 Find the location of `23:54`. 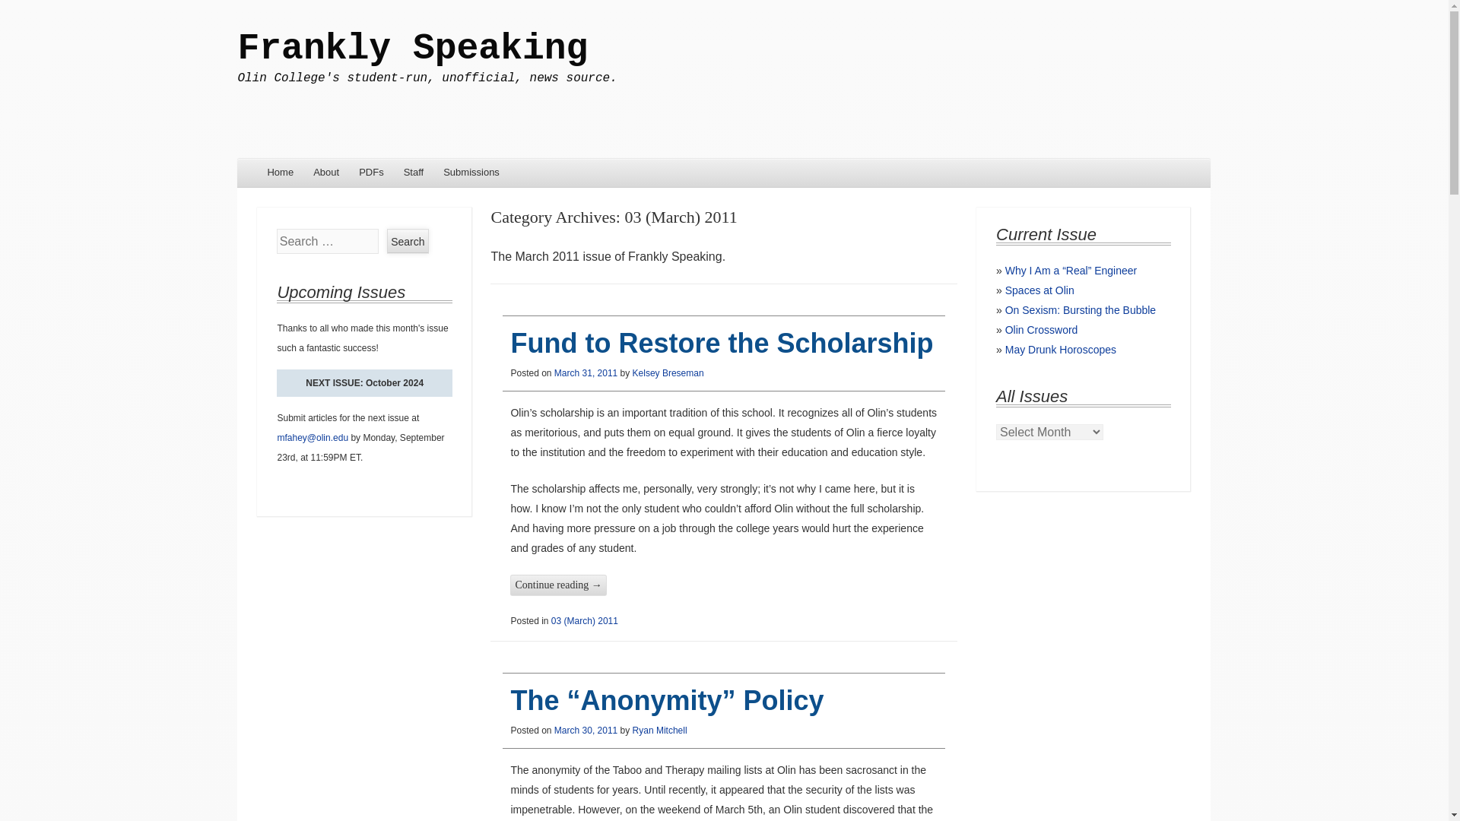

23:54 is located at coordinates (586, 730).